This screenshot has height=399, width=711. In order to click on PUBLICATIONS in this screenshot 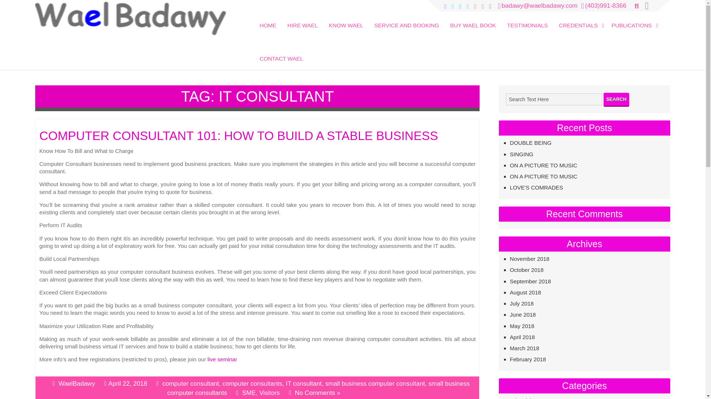, I will do `click(633, 20)`.